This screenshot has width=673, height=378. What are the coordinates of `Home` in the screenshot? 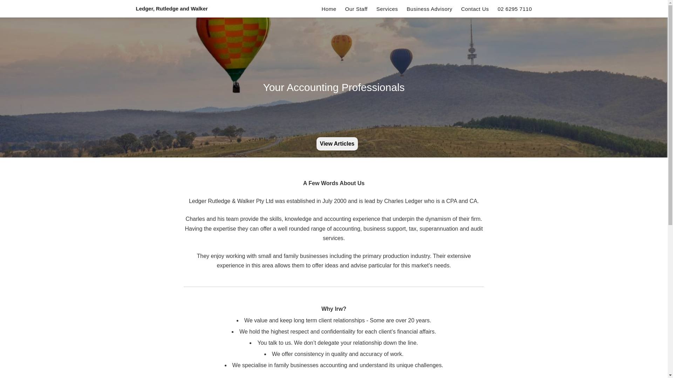 It's located at (329, 9).